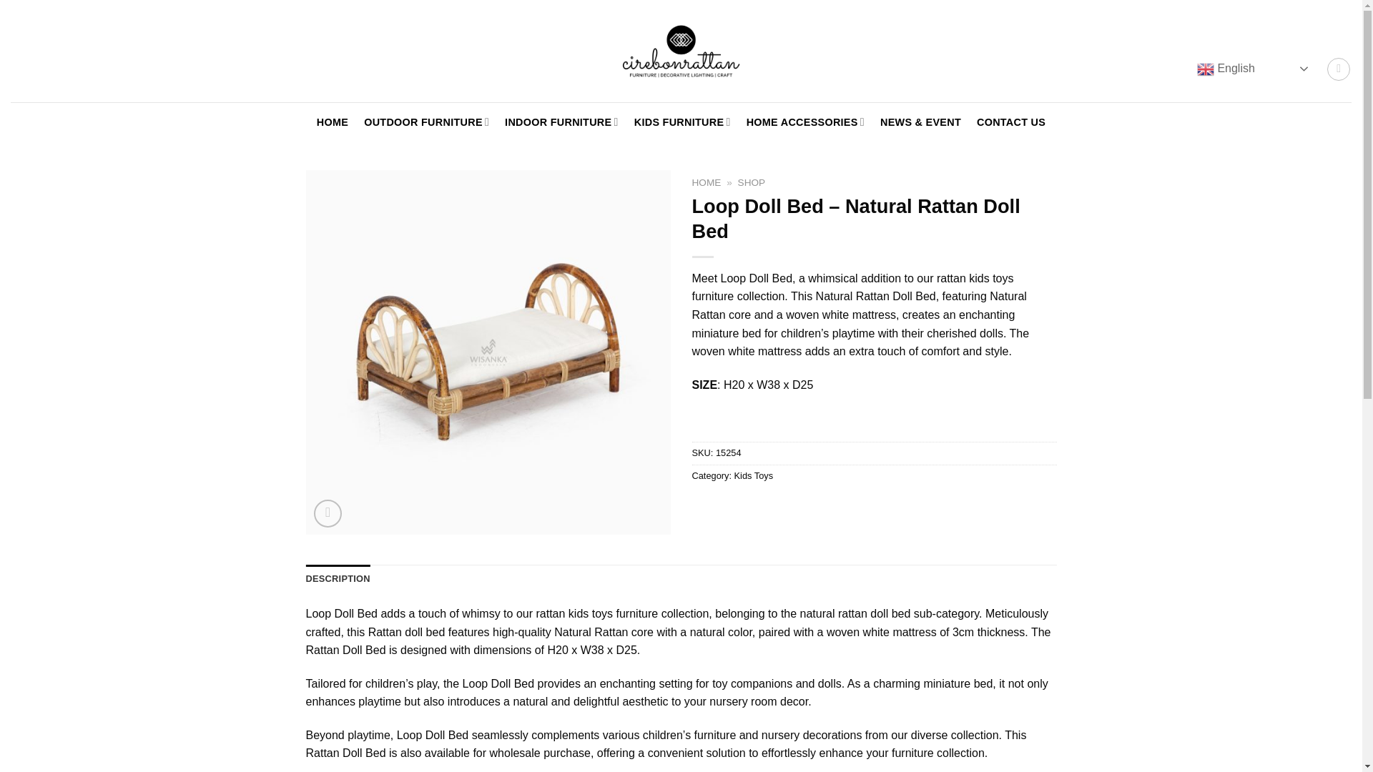 The height and width of the screenshot is (772, 1373). I want to click on HOME, so click(333, 122).